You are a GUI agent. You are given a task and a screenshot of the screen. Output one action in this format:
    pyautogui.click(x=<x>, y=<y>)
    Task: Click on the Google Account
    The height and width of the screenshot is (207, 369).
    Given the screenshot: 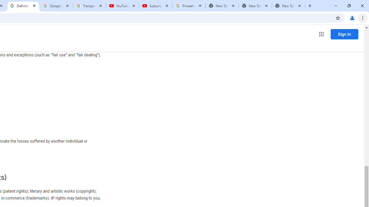 What is the action you would take?
    pyautogui.click(x=57, y=6)
    